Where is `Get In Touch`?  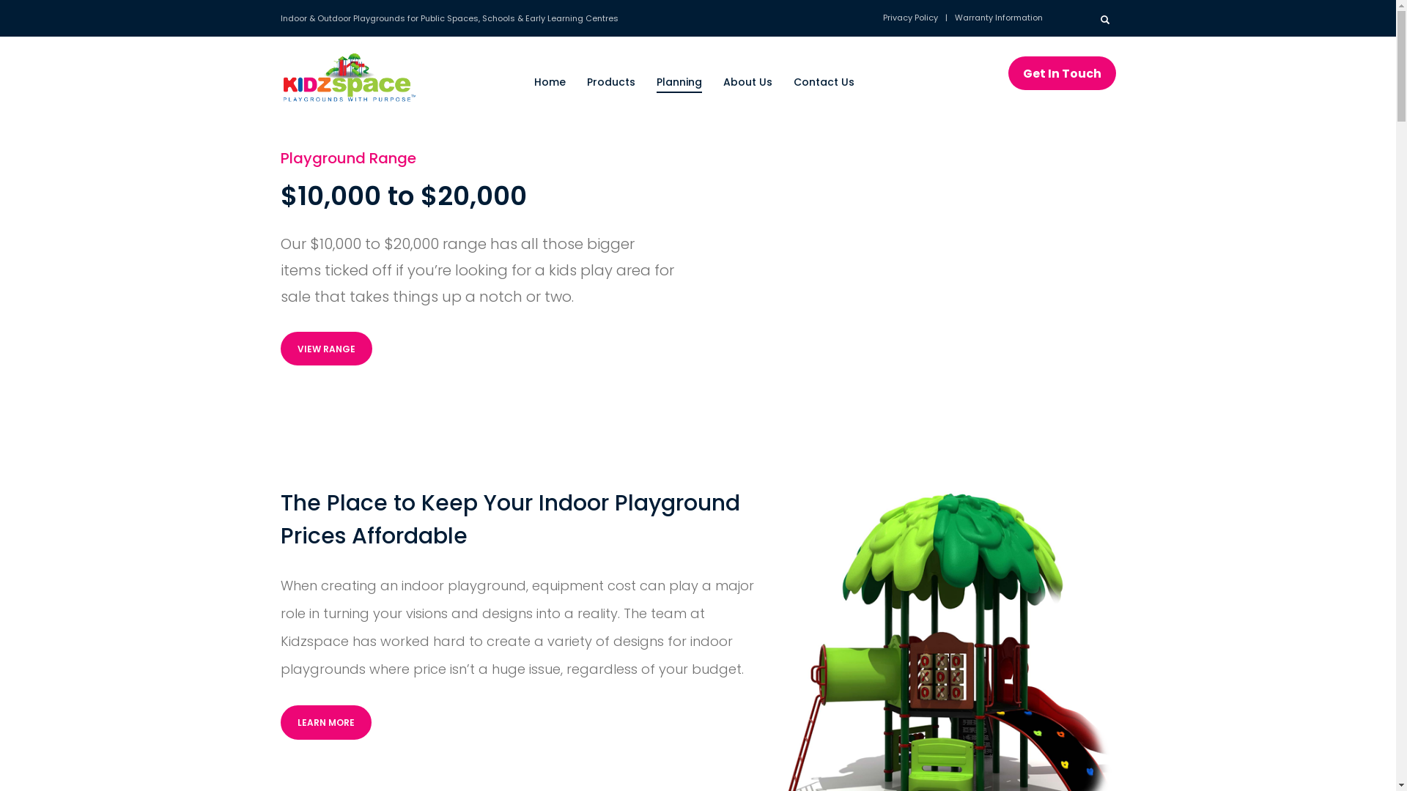 Get In Touch is located at coordinates (1063, 73).